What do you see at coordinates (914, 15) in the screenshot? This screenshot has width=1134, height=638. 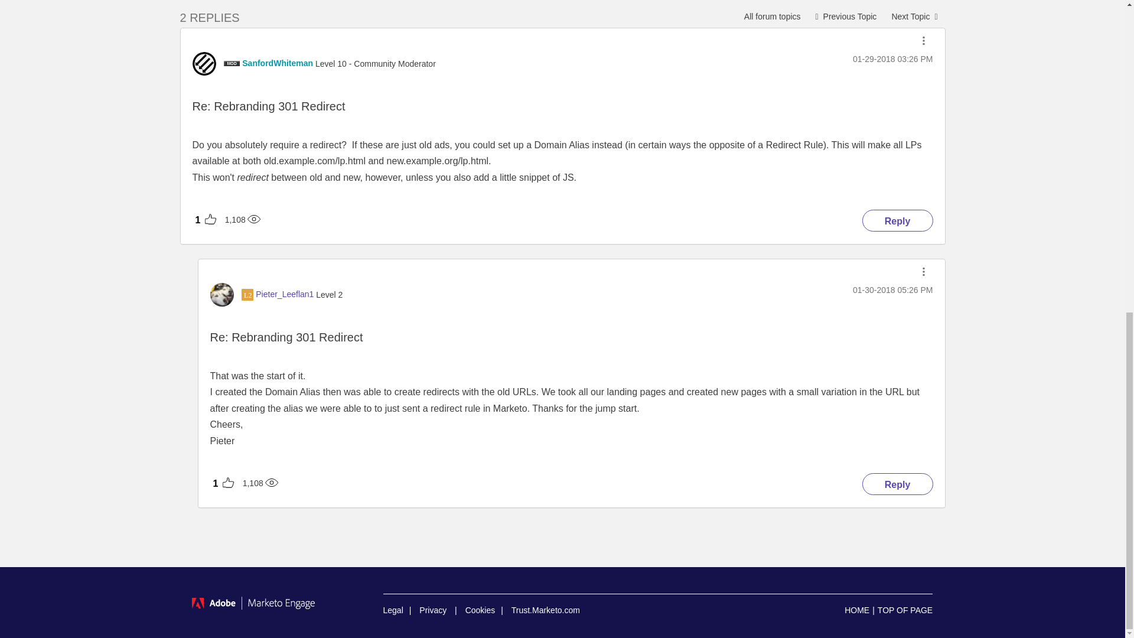 I see `Next Topic` at bounding box center [914, 15].